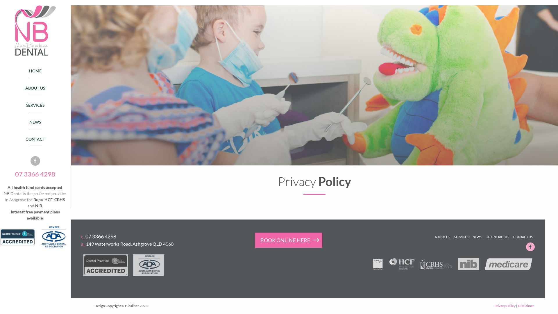 This screenshot has height=314, width=558. Describe the element at coordinates (35, 88) in the screenshot. I see `ABOUT US` at that location.